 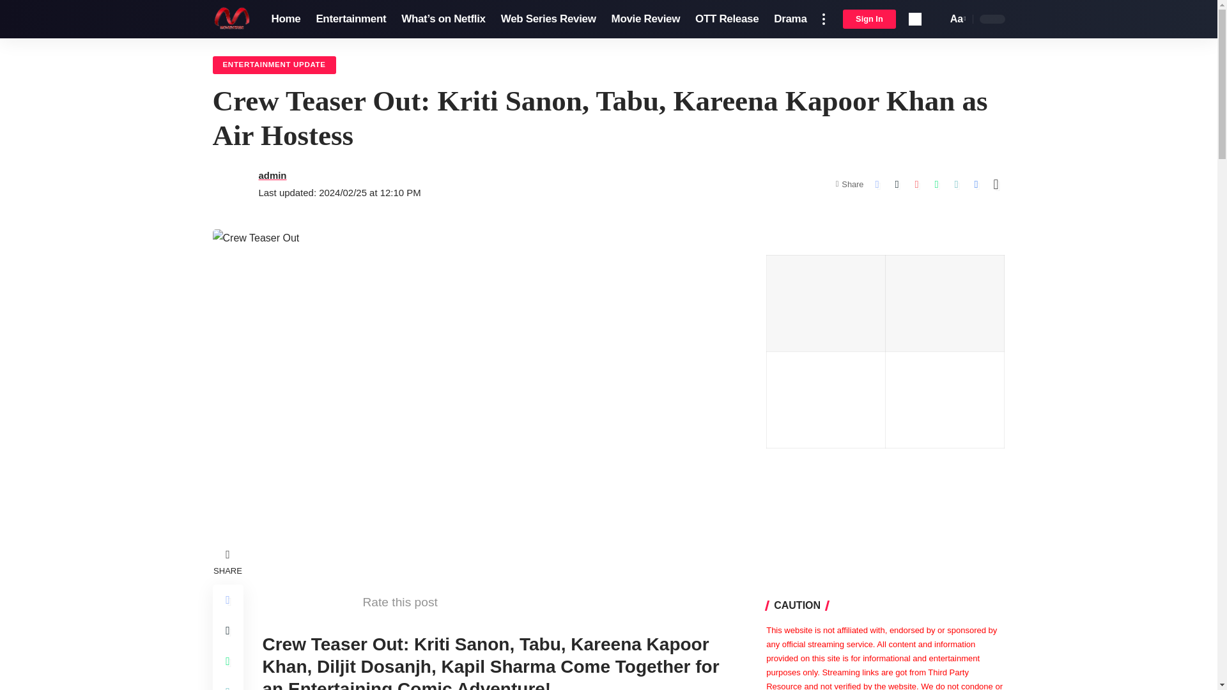 I want to click on Sign In, so click(x=548, y=19).